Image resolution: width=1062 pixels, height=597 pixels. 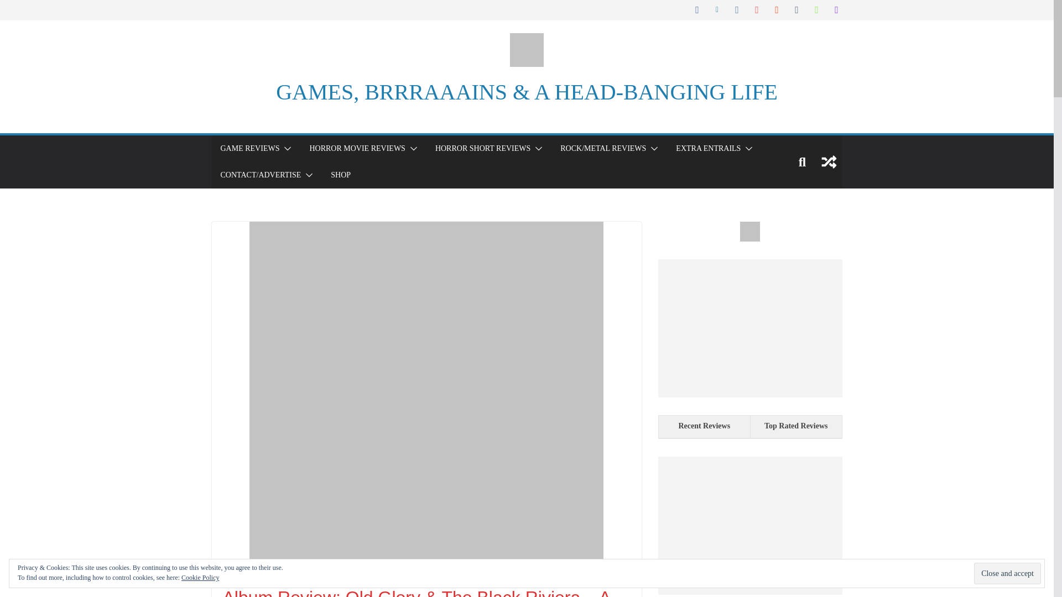 What do you see at coordinates (749, 328) in the screenshot?
I see `Advertisement` at bounding box center [749, 328].